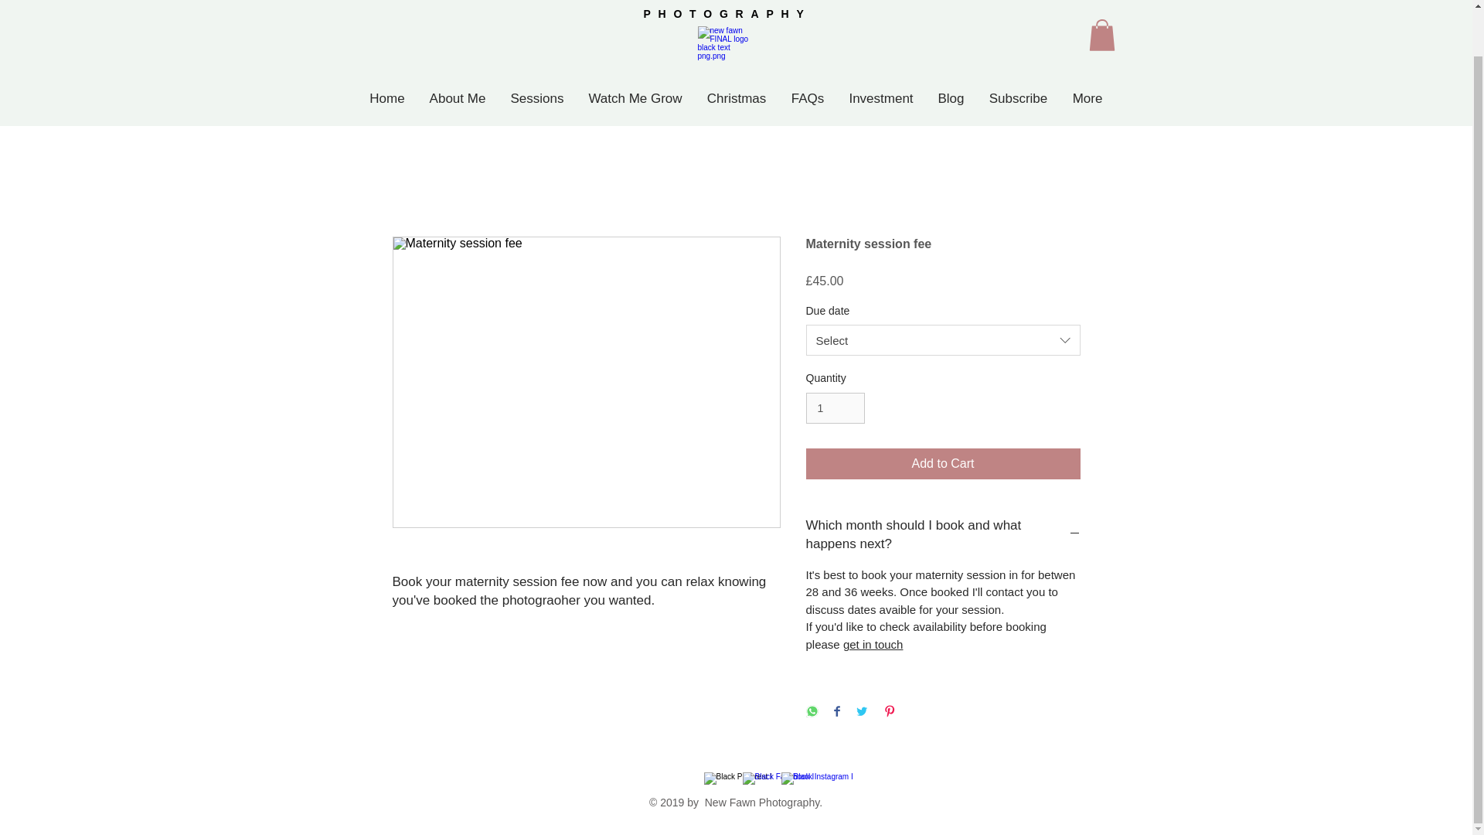 This screenshot has width=1484, height=835. Describe the element at coordinates (728, 1) in the screenshot. I see `New Fawn` at that location.